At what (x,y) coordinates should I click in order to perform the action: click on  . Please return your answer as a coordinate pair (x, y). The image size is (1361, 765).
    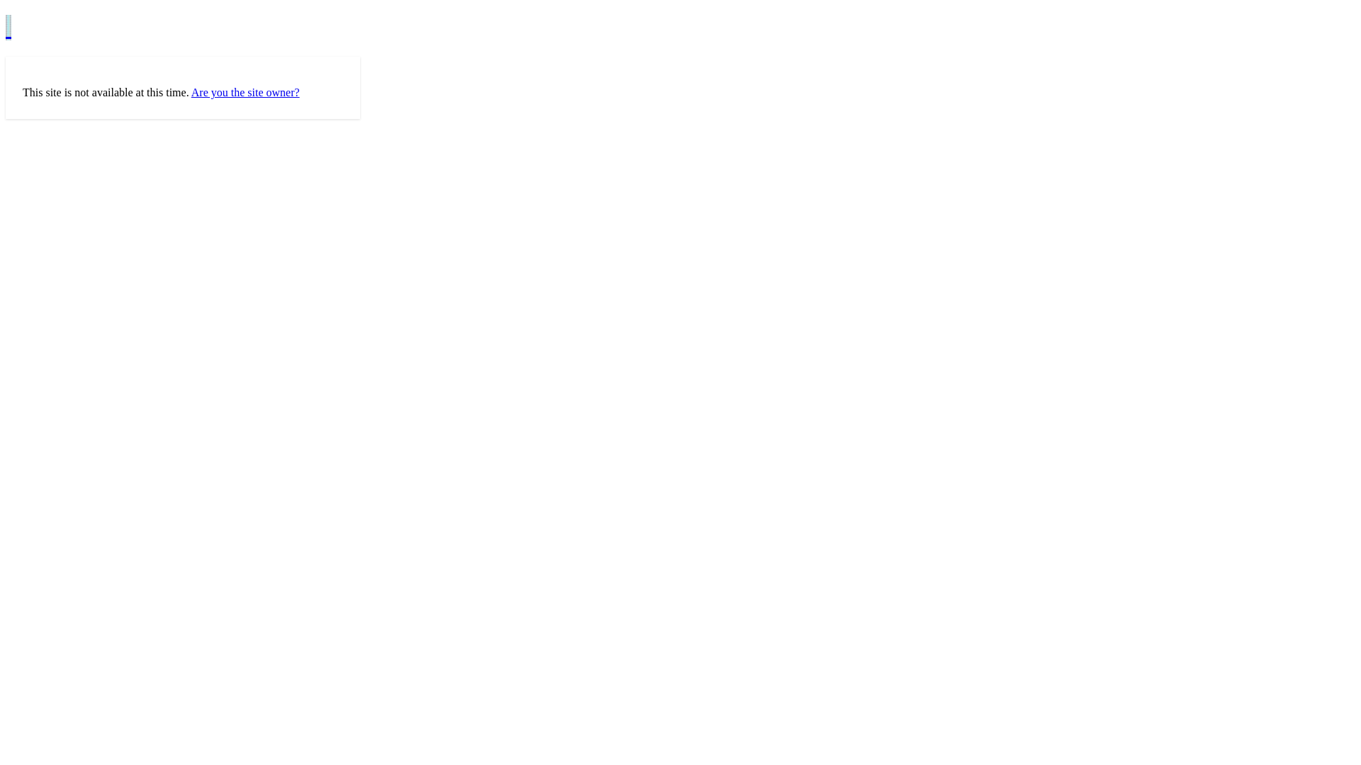
    Looking at the image, I should click on (9, 28).